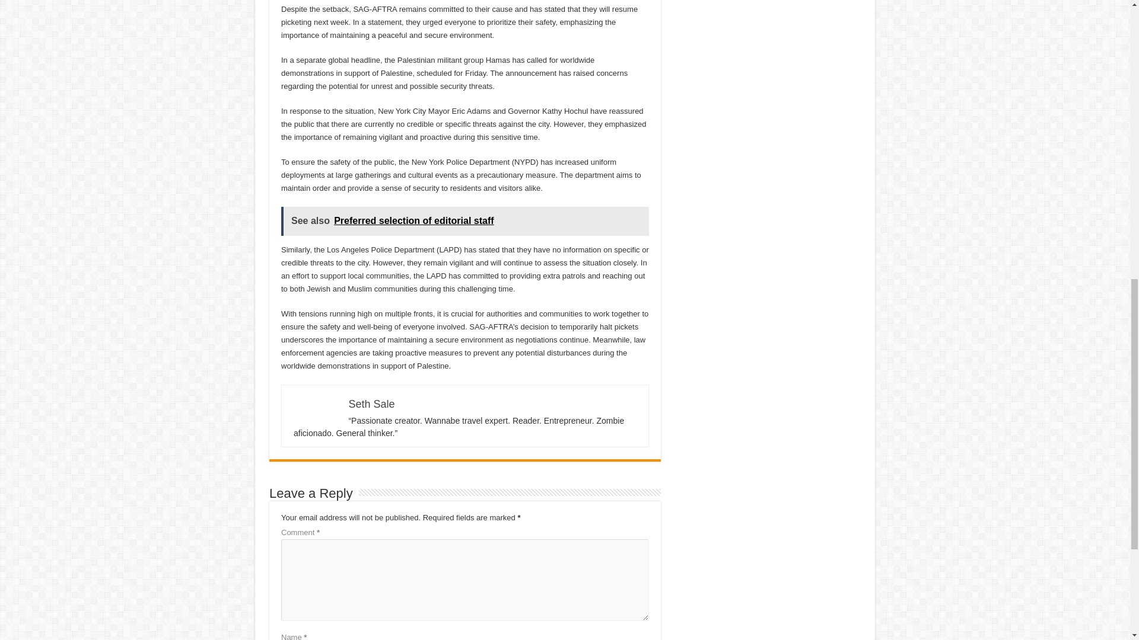 The width and height of the screenshot is (1139, 640). What do you see at coordinates (465, 221) in the screenshot?
I see `See also  Preferred selection of editorial staff` at bounding box center [465, 221].